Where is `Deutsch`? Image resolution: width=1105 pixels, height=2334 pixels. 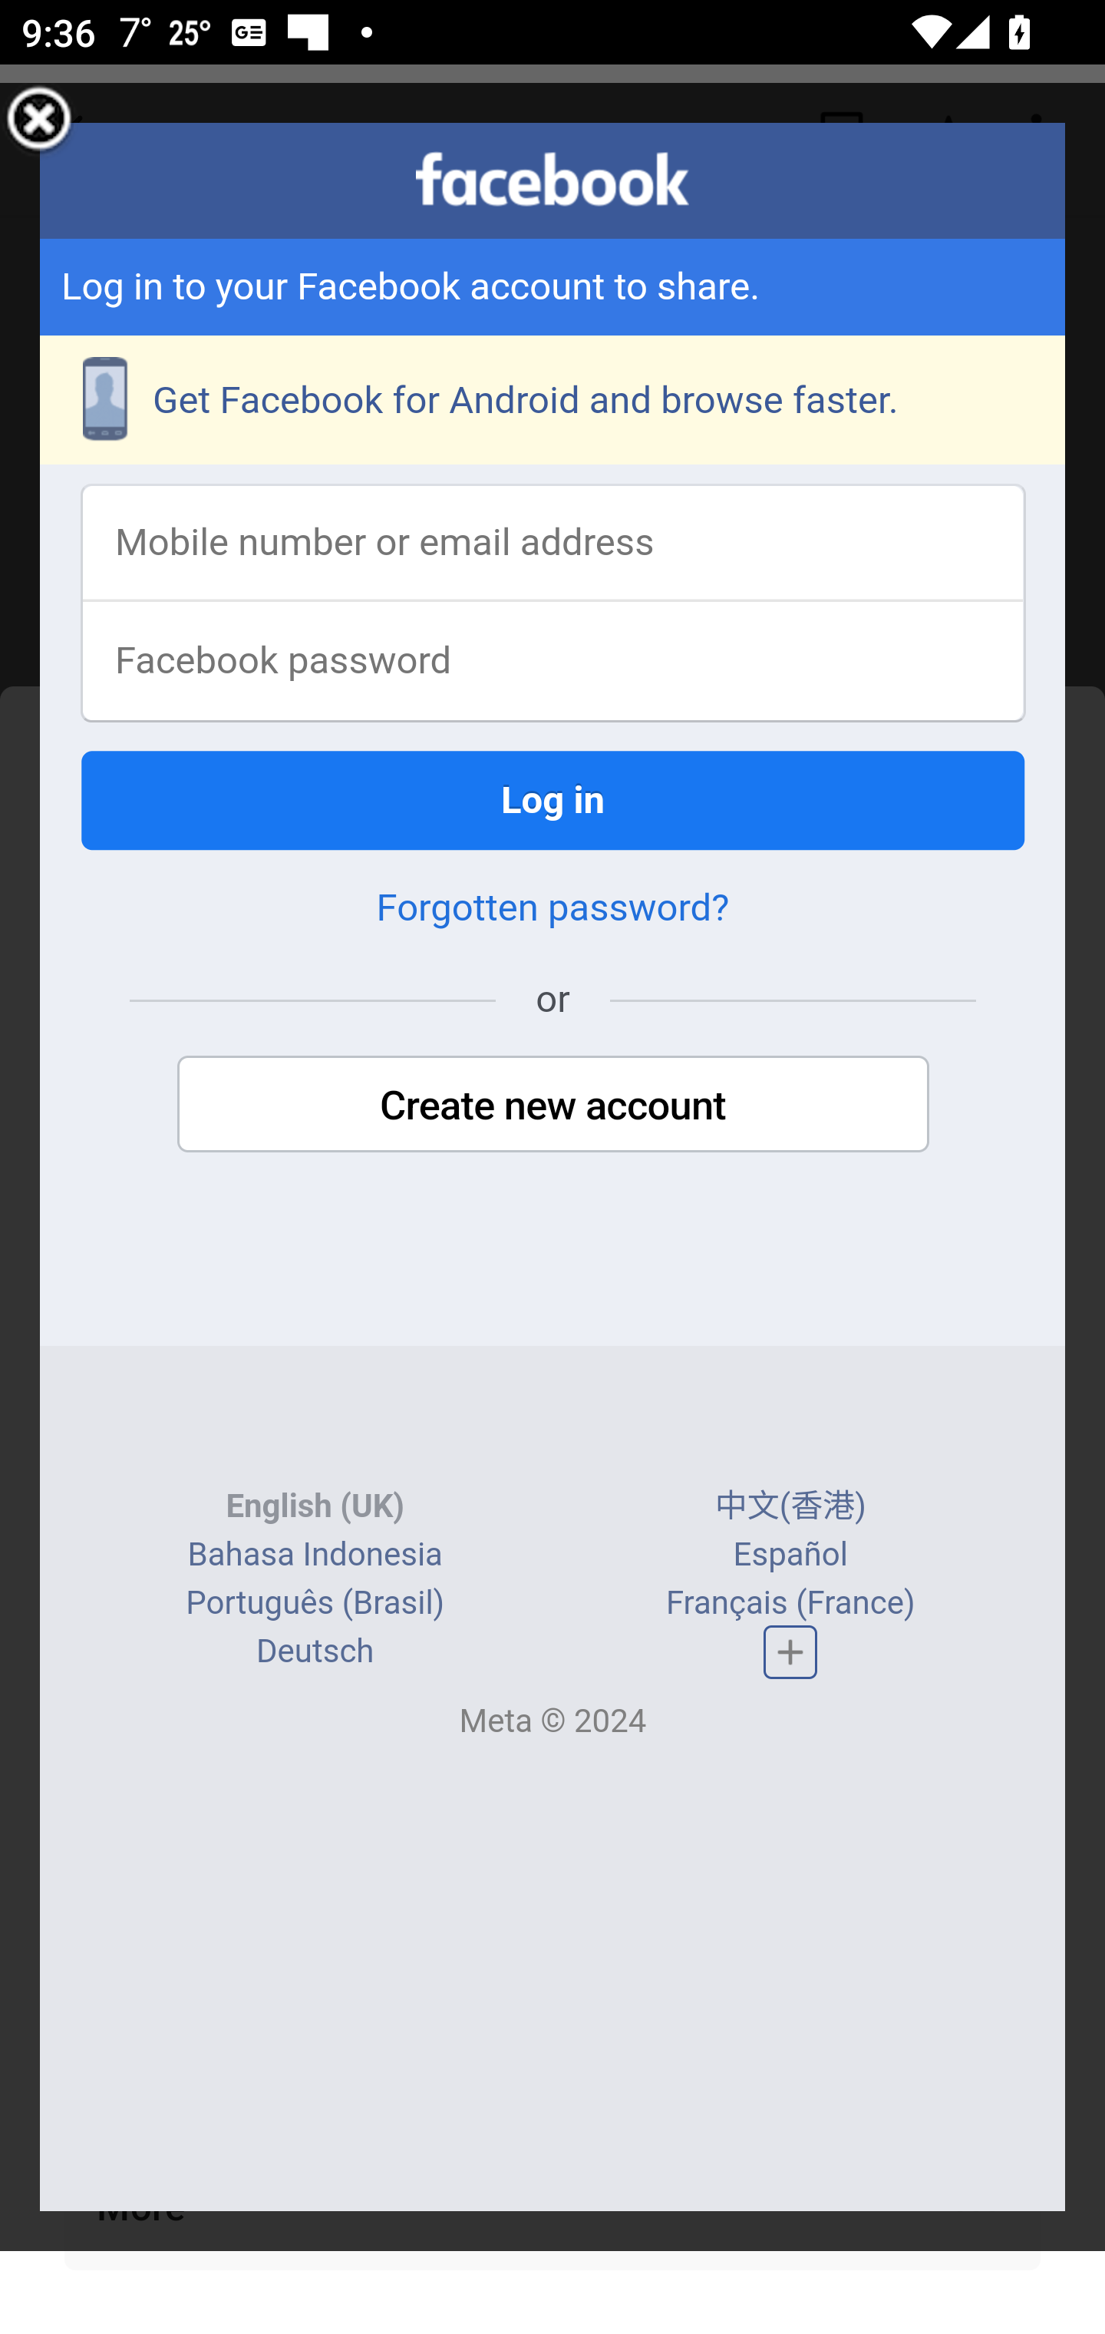
Deutsch is located at coordinates (315, 1654).